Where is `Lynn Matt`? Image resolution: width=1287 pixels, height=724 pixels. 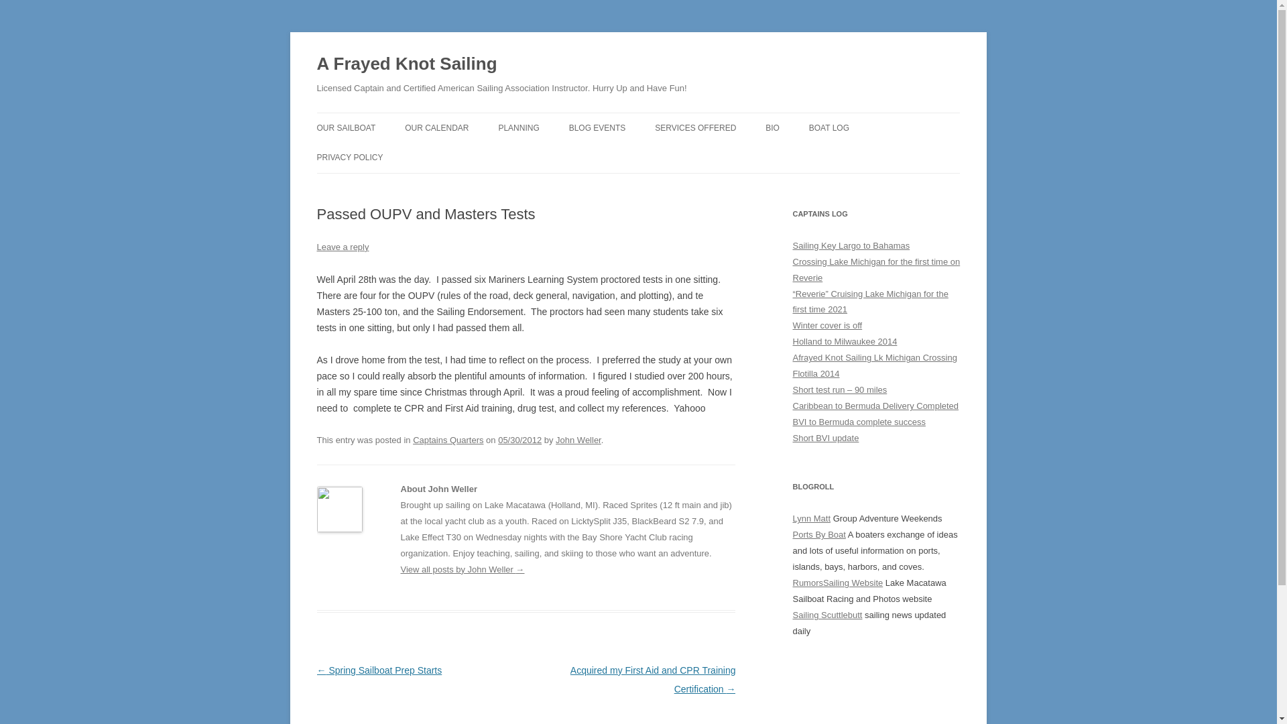
Lynn Matt is located at coordinates (811, 518).